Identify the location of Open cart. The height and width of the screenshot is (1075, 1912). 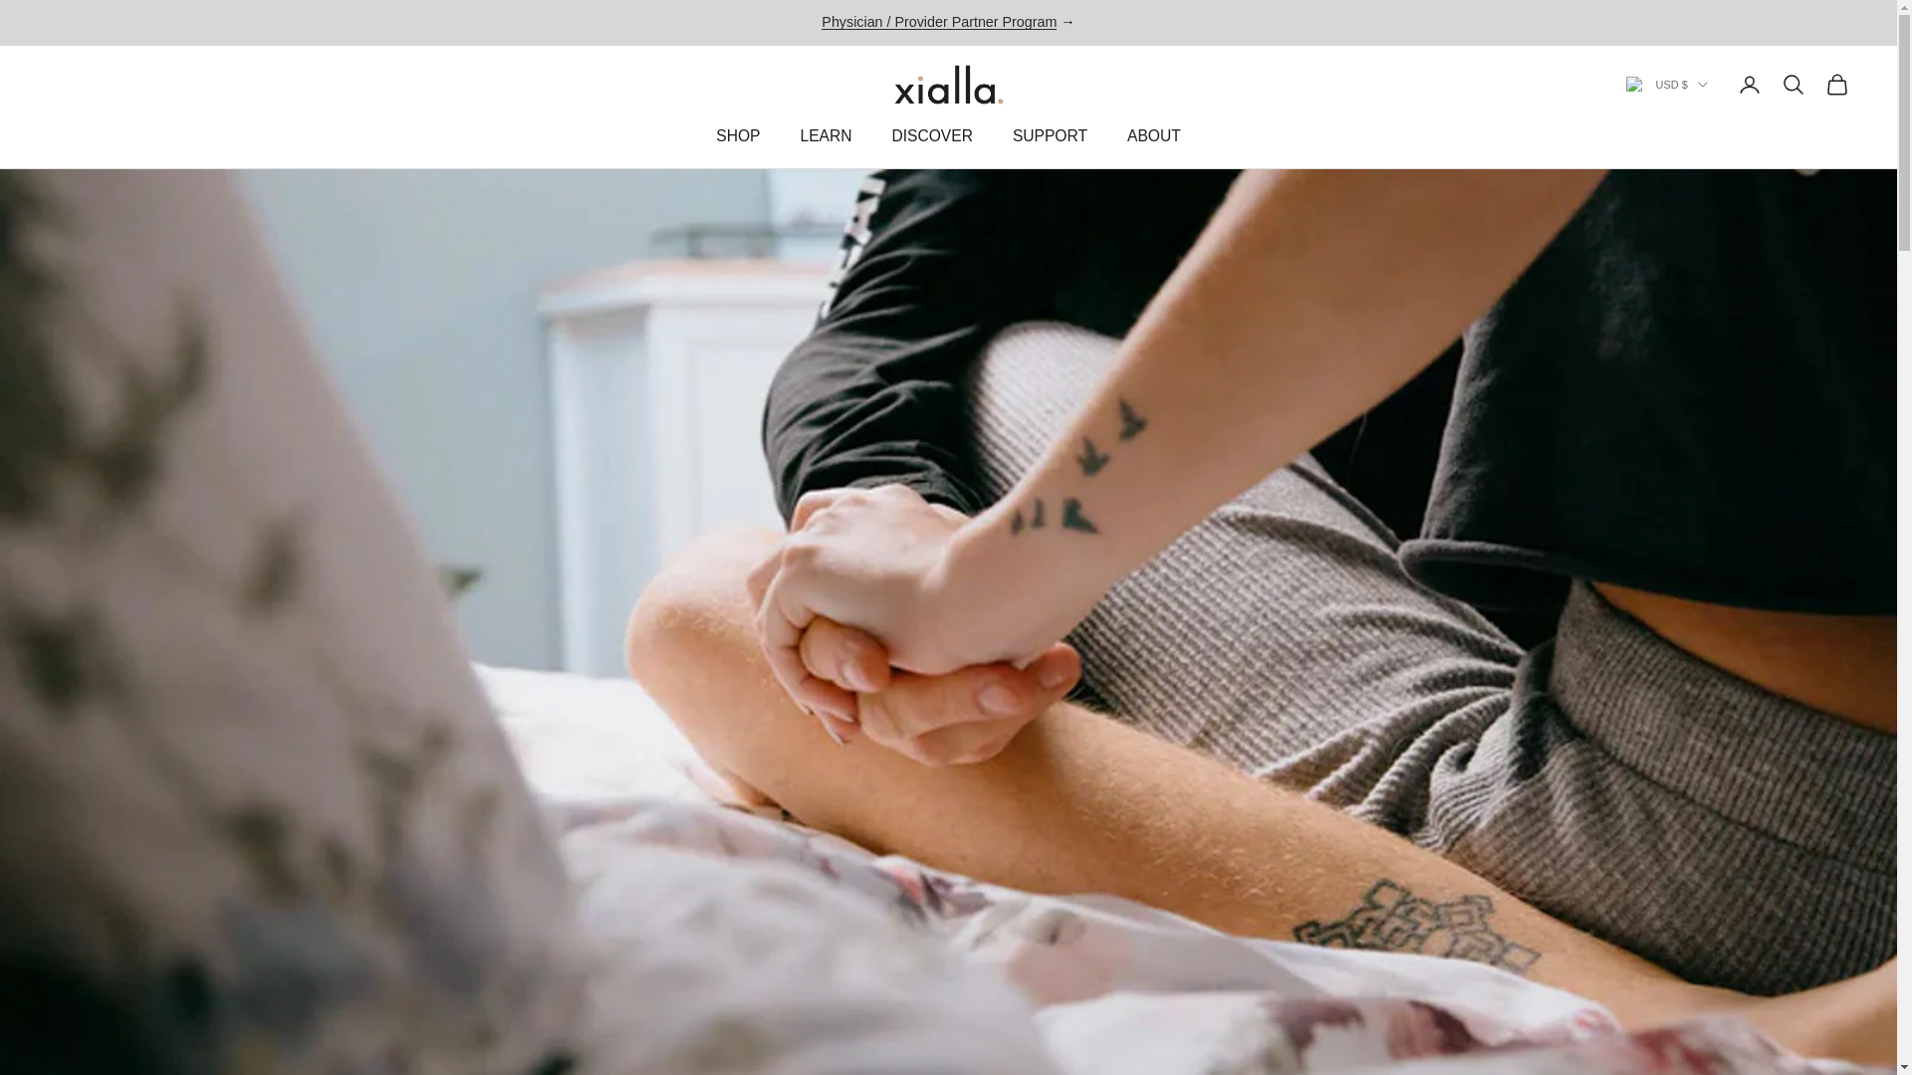
(1836, 85).